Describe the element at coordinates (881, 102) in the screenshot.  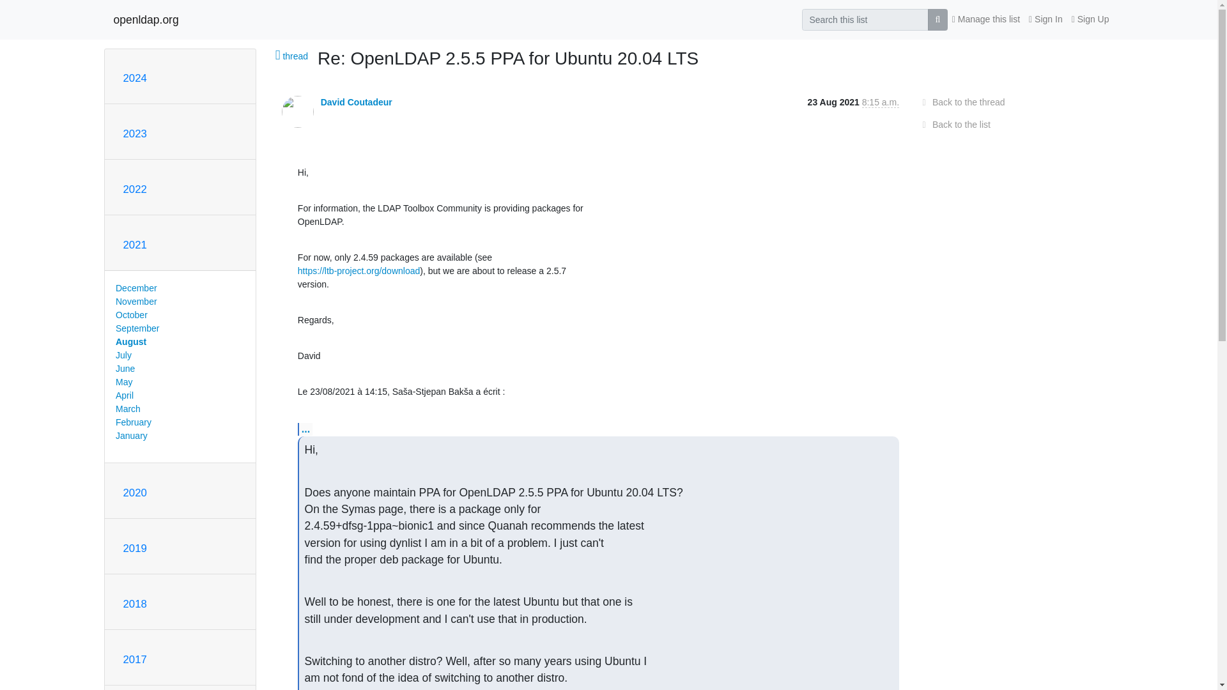
I see `Sender's time: Aug. 23, 2021, 5:15 p.m.` at that location.